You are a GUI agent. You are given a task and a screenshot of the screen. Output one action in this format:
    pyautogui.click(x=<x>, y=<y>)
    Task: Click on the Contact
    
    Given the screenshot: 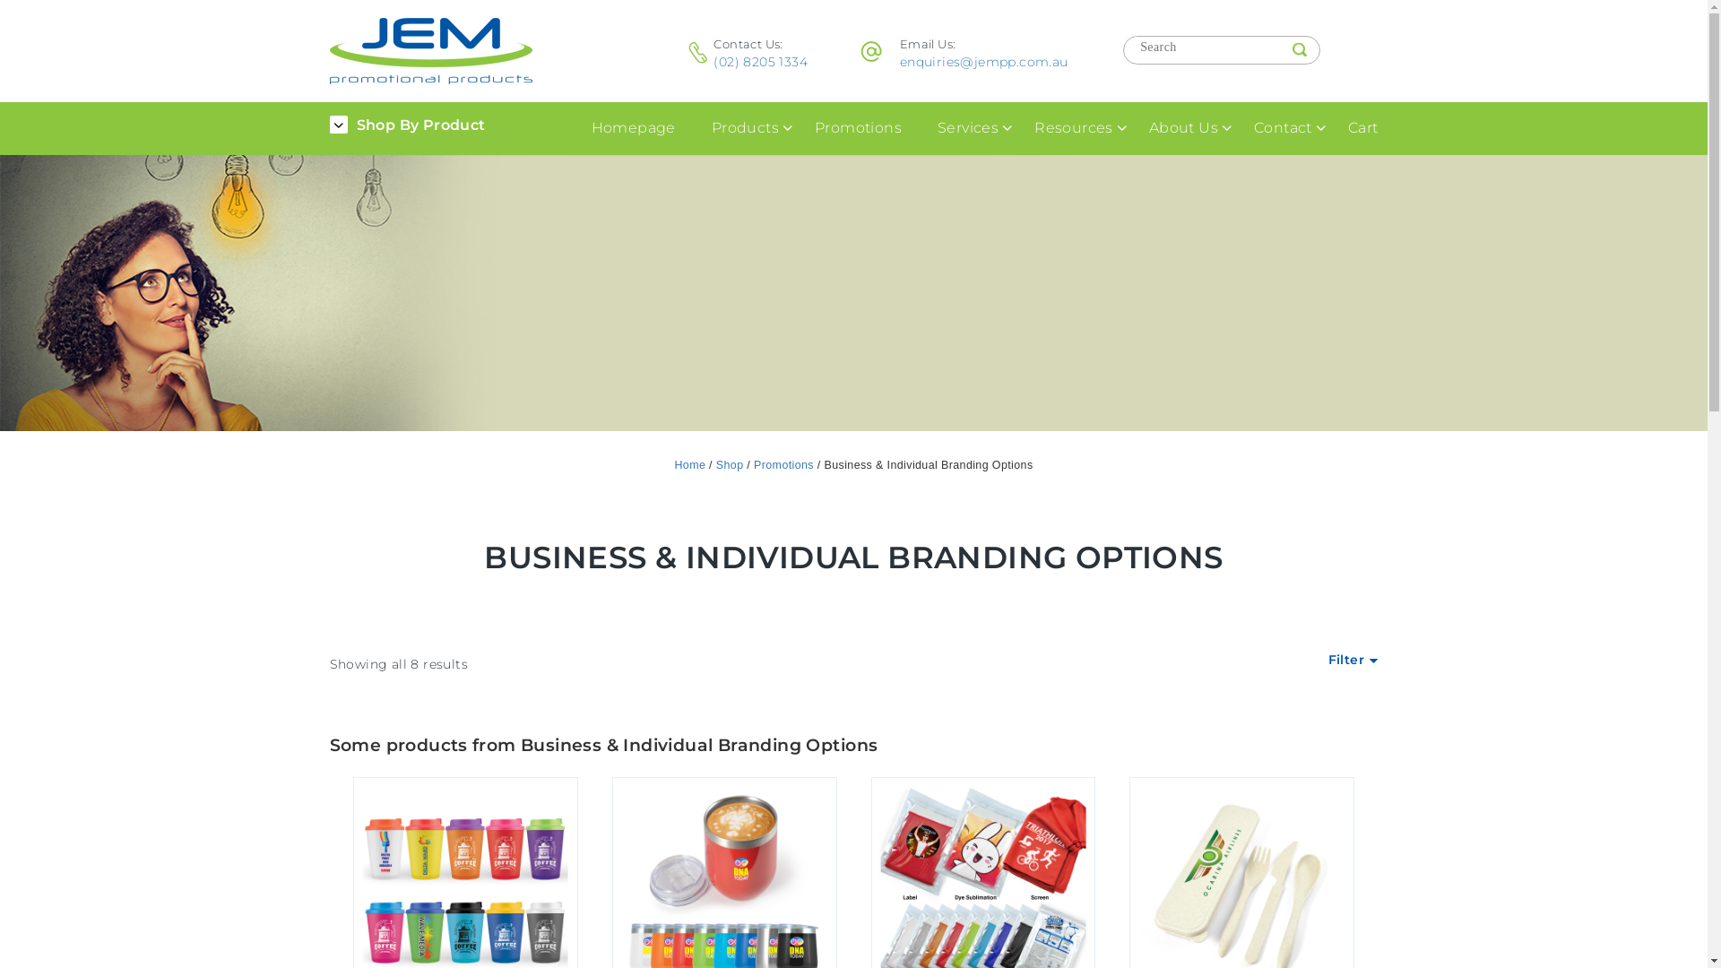 What is the action you would take?
    pyautogui.click(x=1284, y=129)
    